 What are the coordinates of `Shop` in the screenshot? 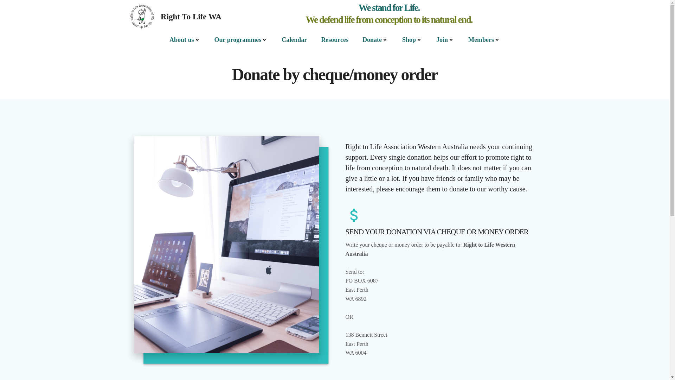 It's located at (412, 40).